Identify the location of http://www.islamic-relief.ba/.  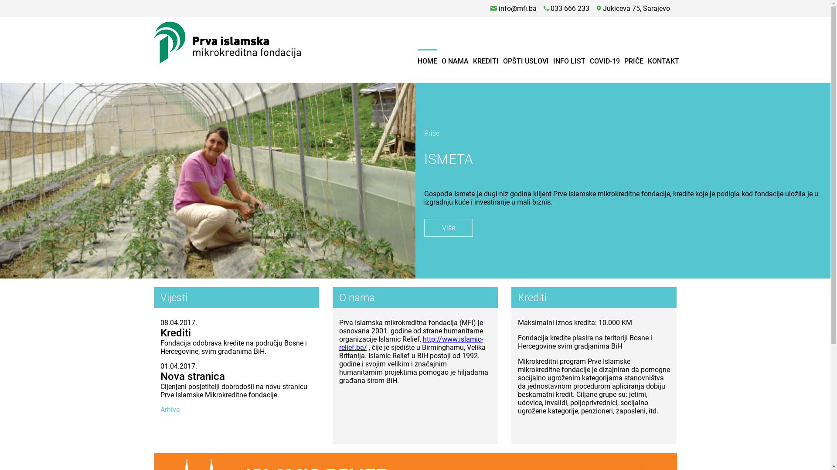
(411, 343).